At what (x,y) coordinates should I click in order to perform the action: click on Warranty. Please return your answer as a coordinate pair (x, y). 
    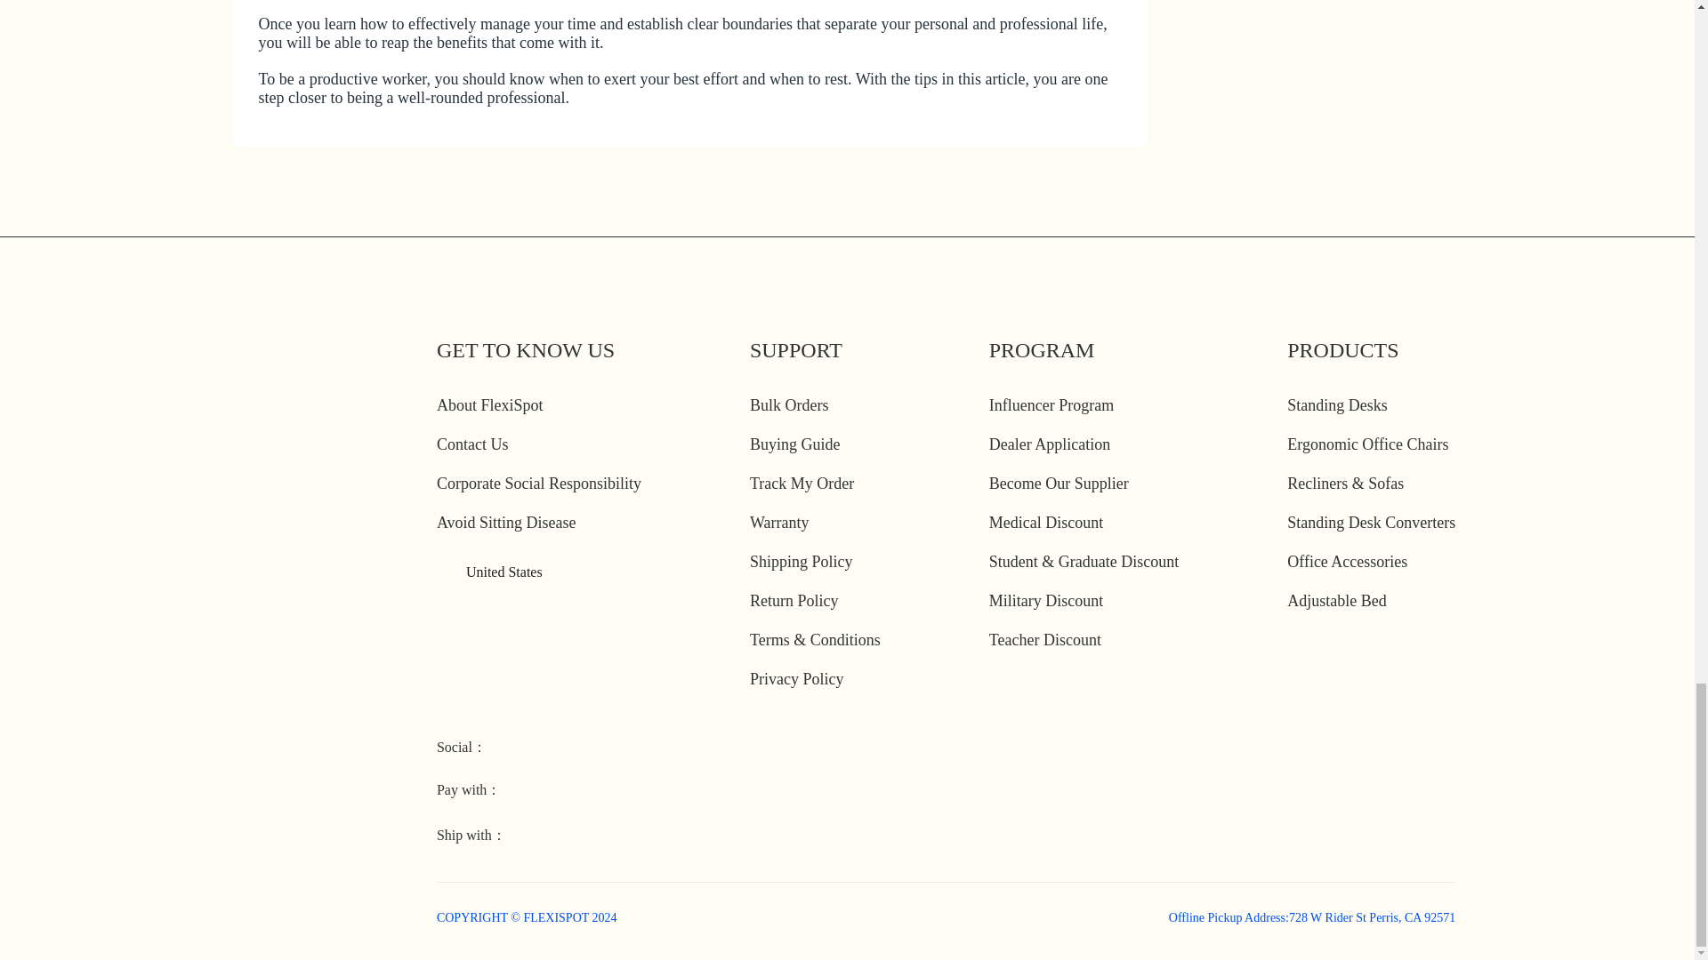
    Looking at the image, I should click on (779, 523).